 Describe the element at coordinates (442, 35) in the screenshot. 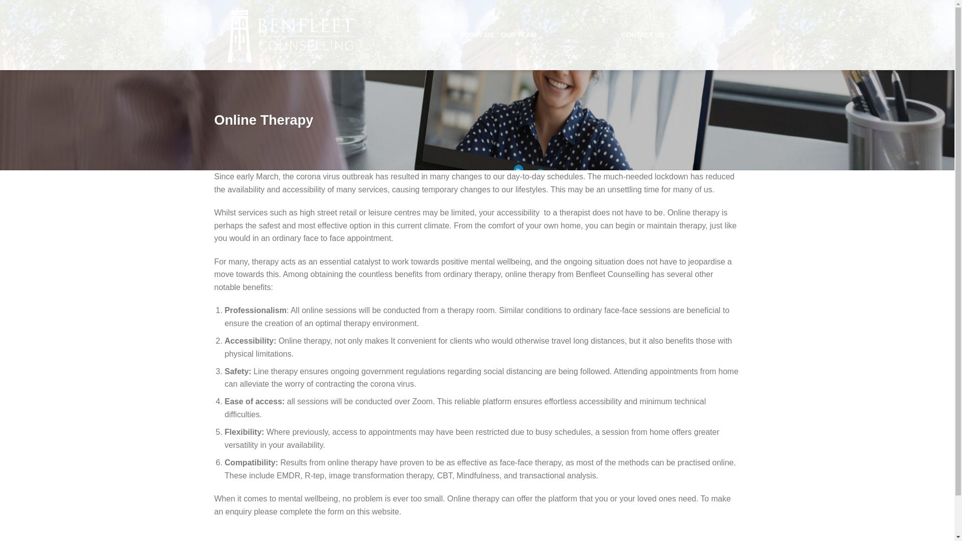

I see `HOME` at that location.